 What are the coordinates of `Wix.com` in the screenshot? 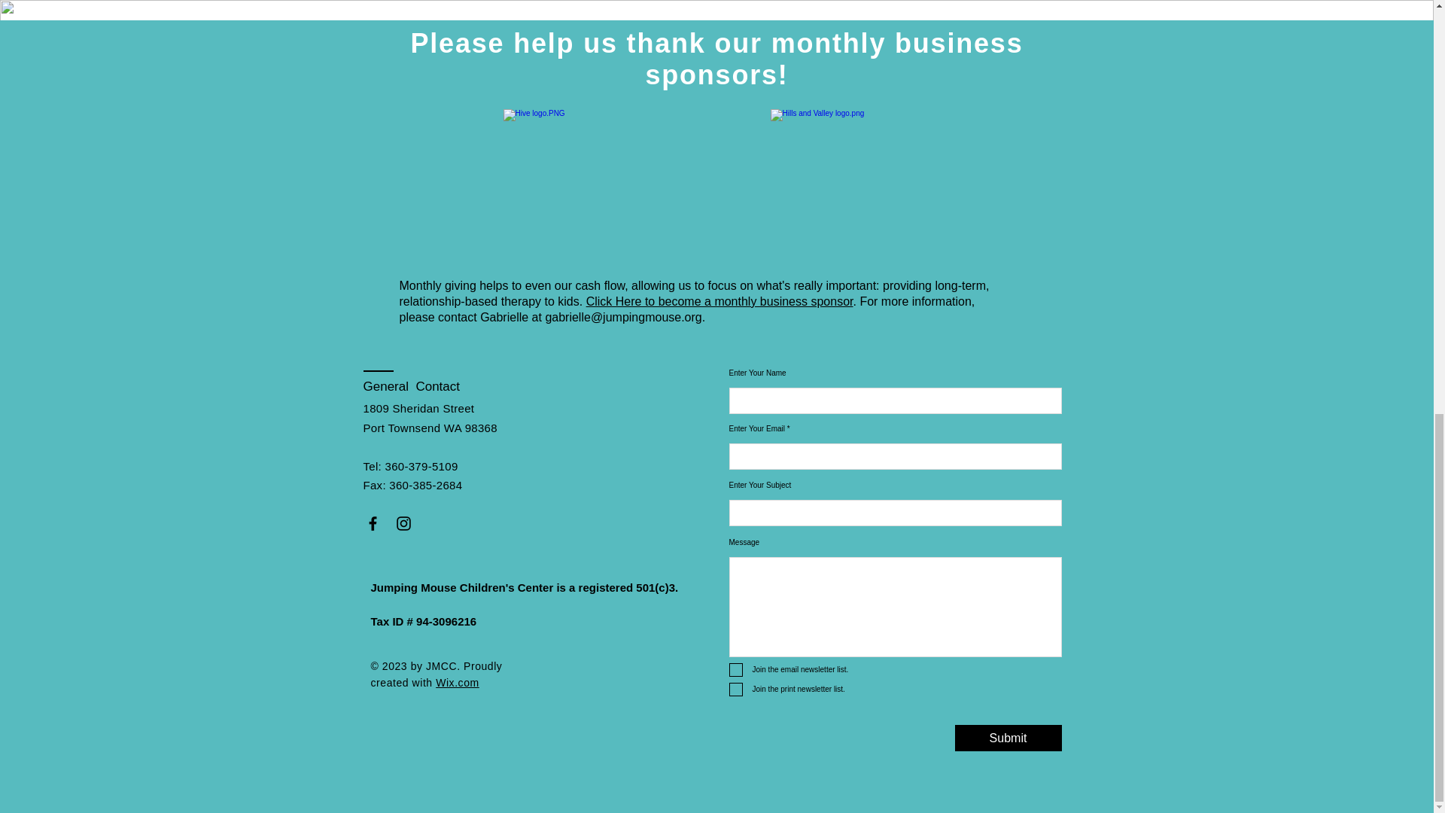 It's located at (458, 682).